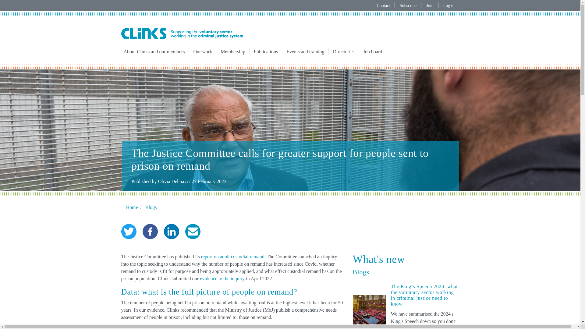 This screenshot has height=329, width=585. I want to click on Job board, so click(373, 52).